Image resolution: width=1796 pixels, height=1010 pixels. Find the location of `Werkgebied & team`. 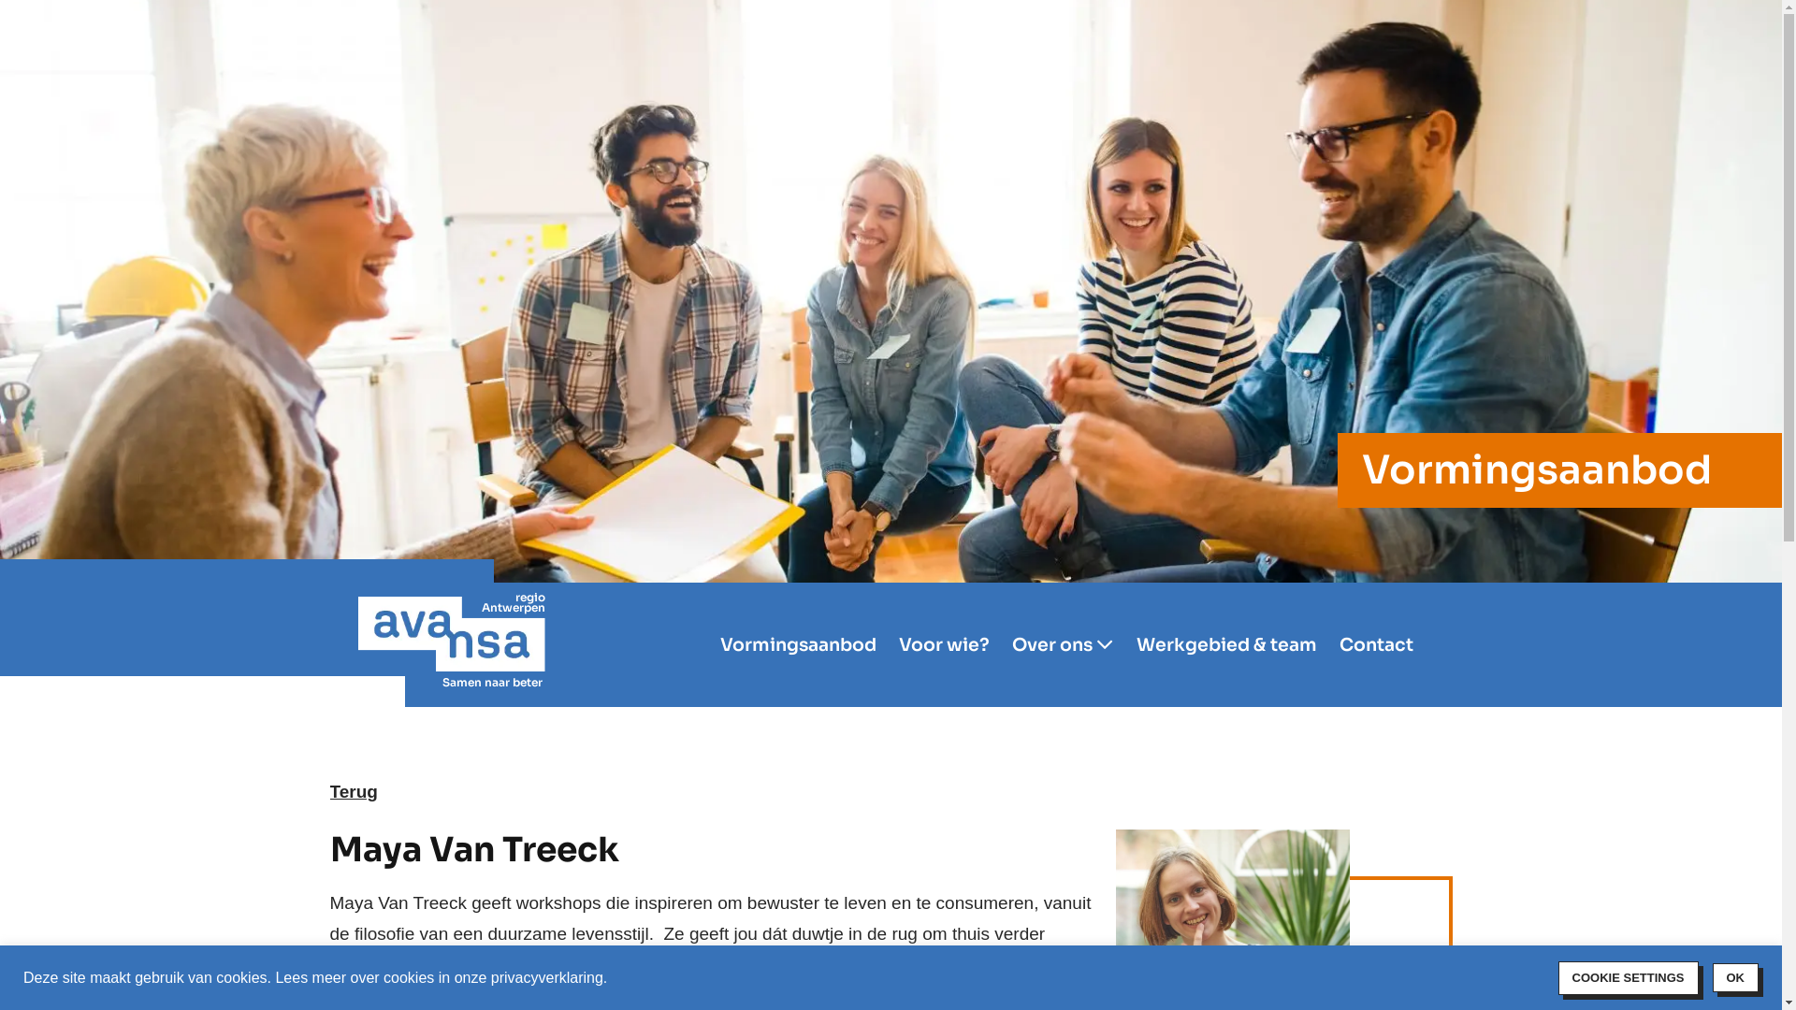

Werkgebied & team is located at coordinates (1225, 645).